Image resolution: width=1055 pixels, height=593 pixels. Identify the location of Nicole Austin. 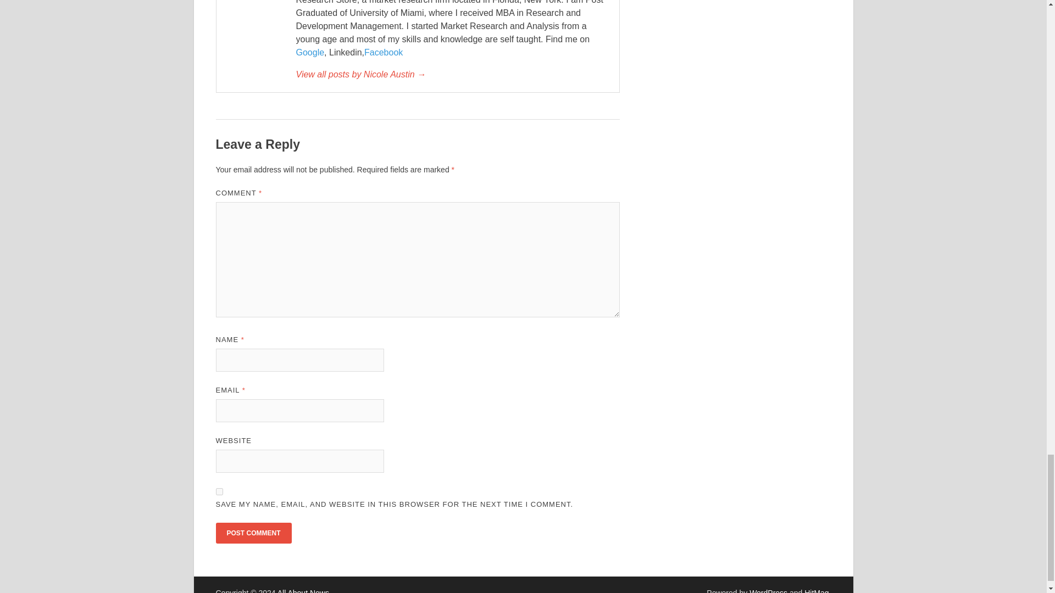
(451, 75).